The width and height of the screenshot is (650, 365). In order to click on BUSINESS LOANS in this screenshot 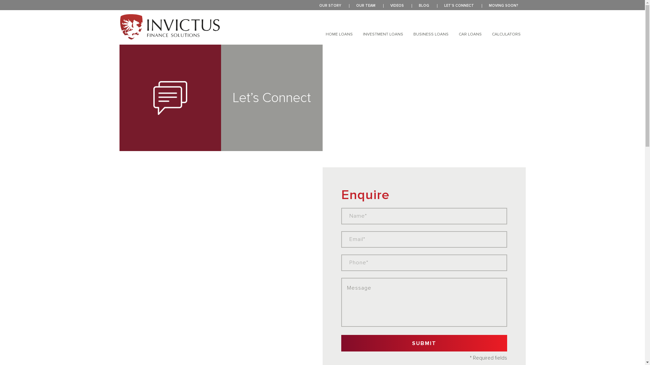, I will do `click(431, 34)`.